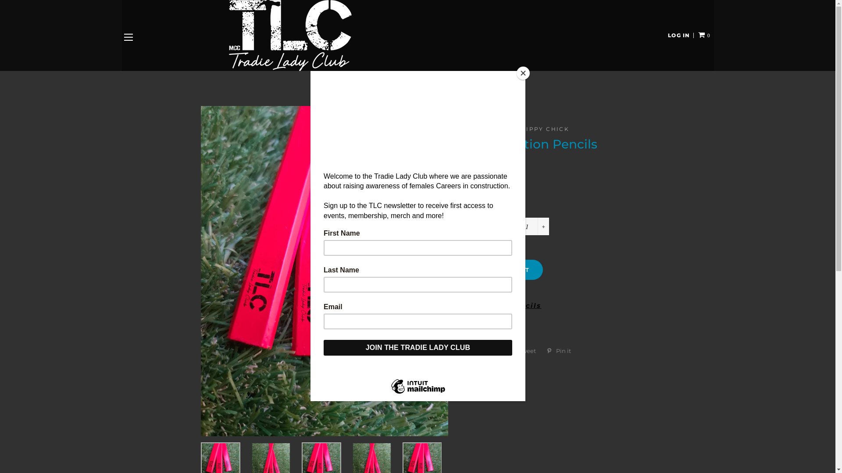  What do you see at coordinates (704, 36) in the screenshot?
I see `0` at bounding box center [704, 36].